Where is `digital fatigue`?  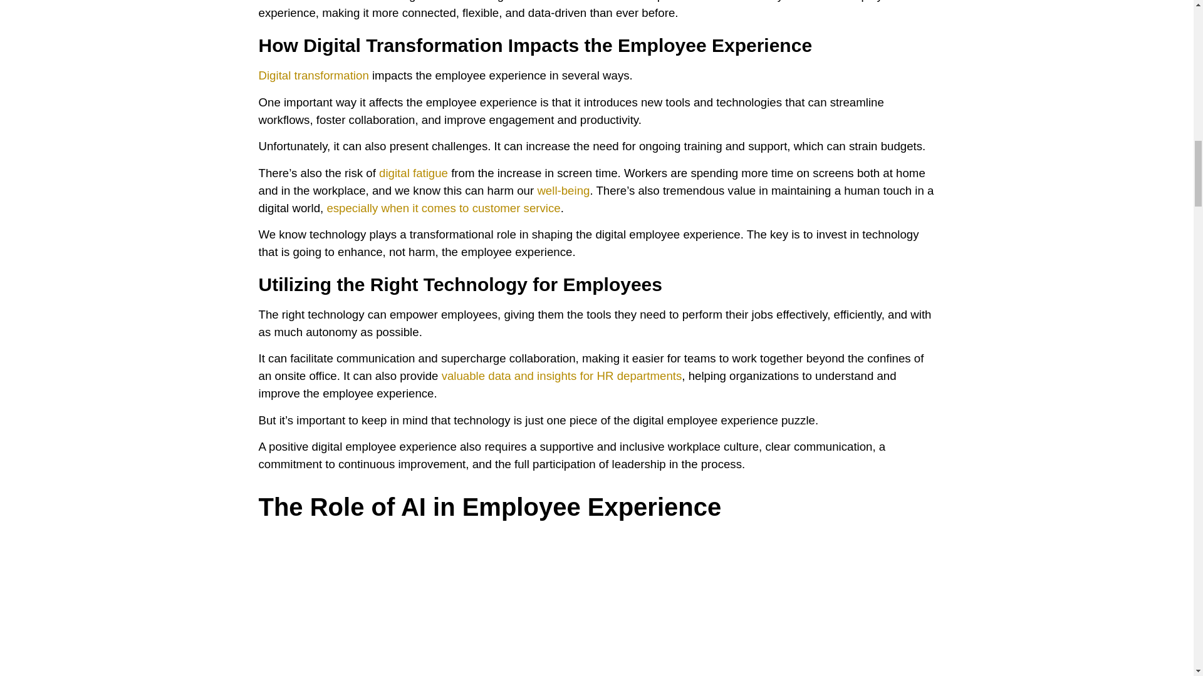 digital fatigue is located at coordinates (413, 173).